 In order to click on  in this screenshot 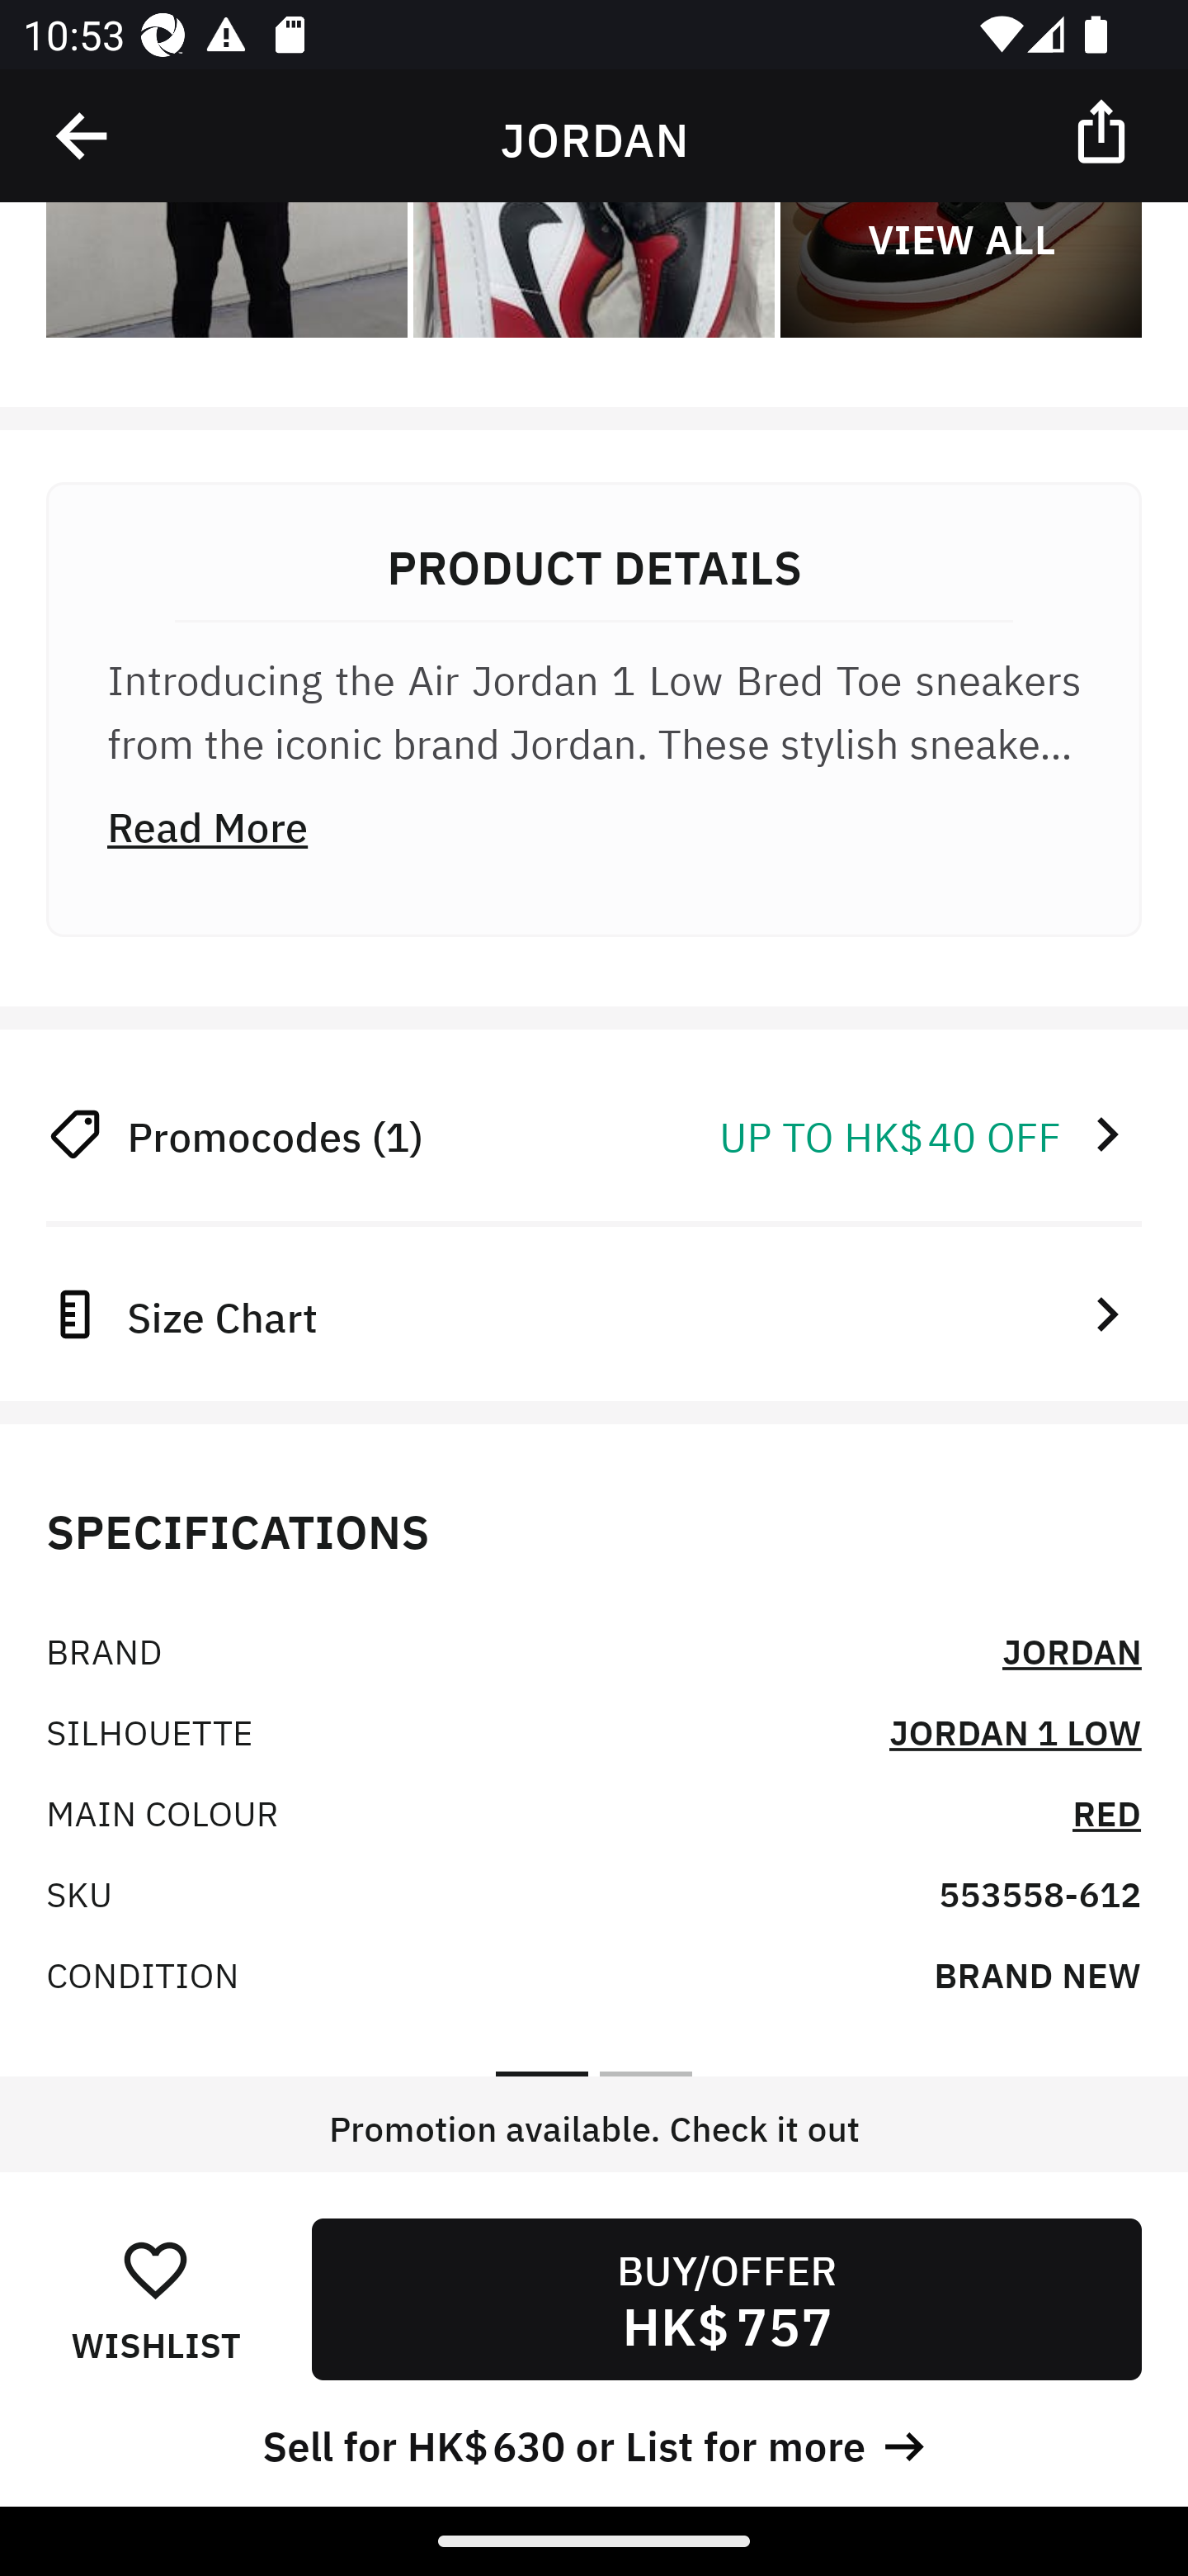, I will do `click(1104, 130)`.